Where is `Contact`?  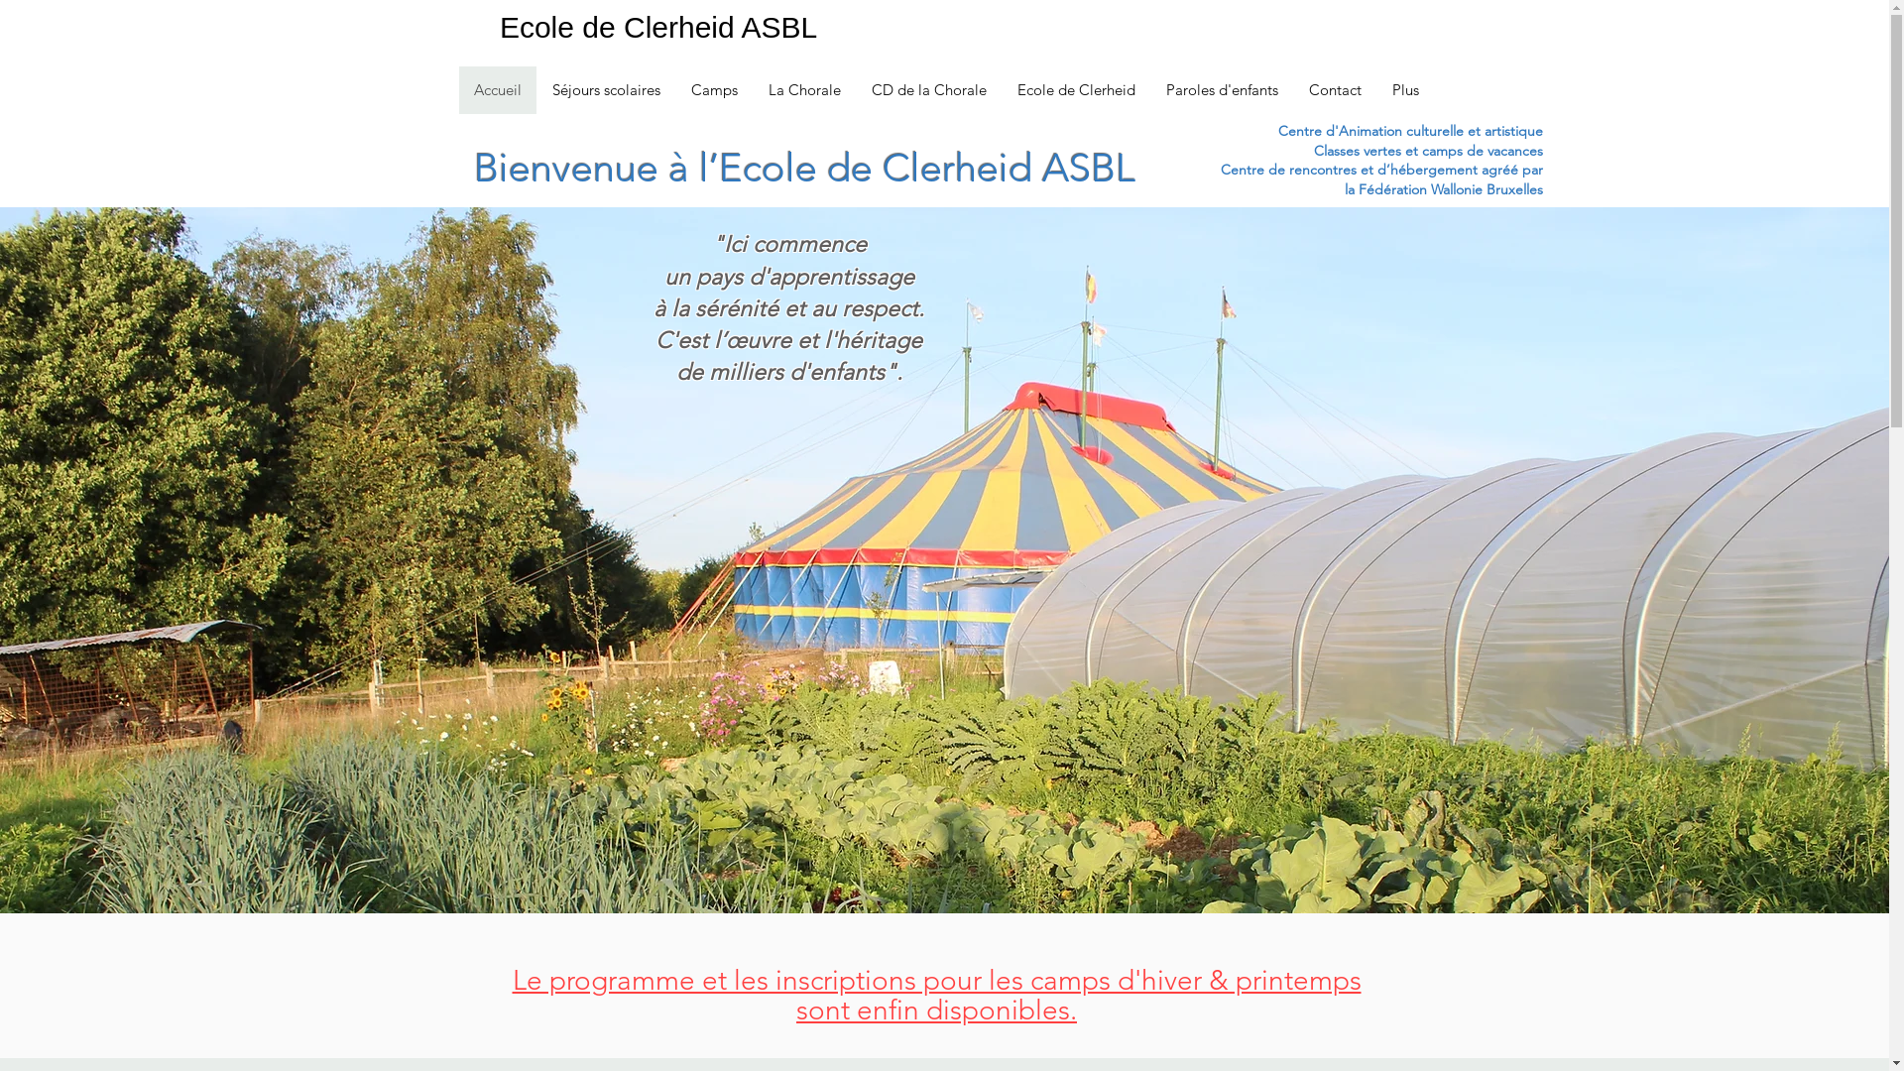
Contact is located at coordinates (1335, 90).